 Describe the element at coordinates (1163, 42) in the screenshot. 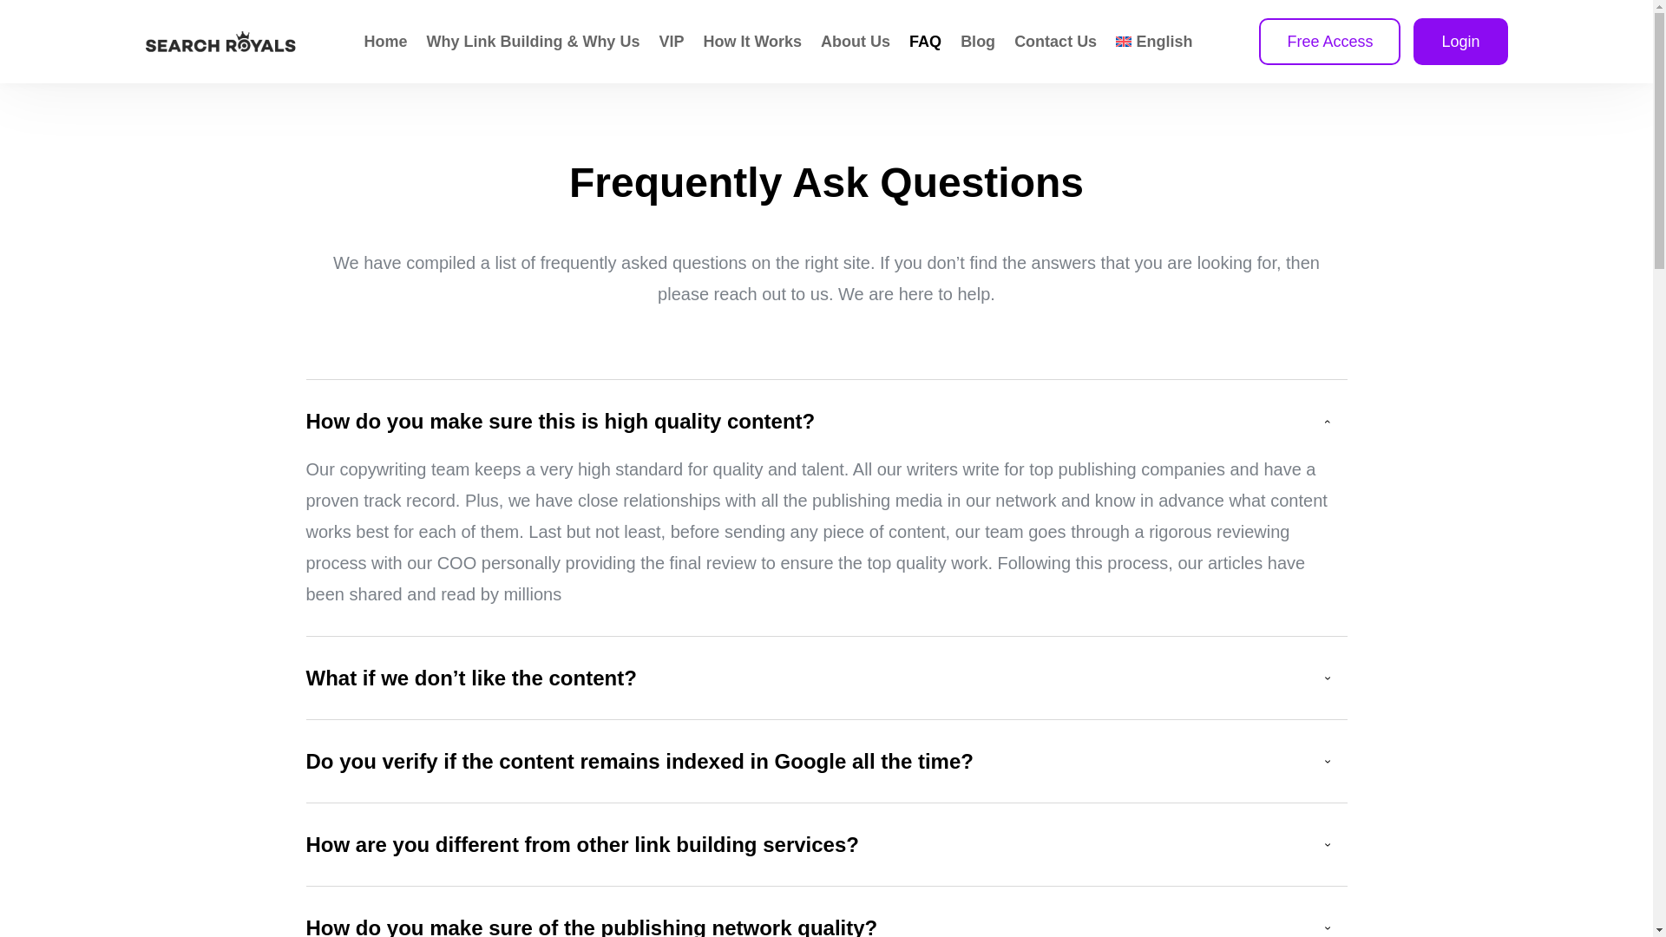

I see `English` at that location.